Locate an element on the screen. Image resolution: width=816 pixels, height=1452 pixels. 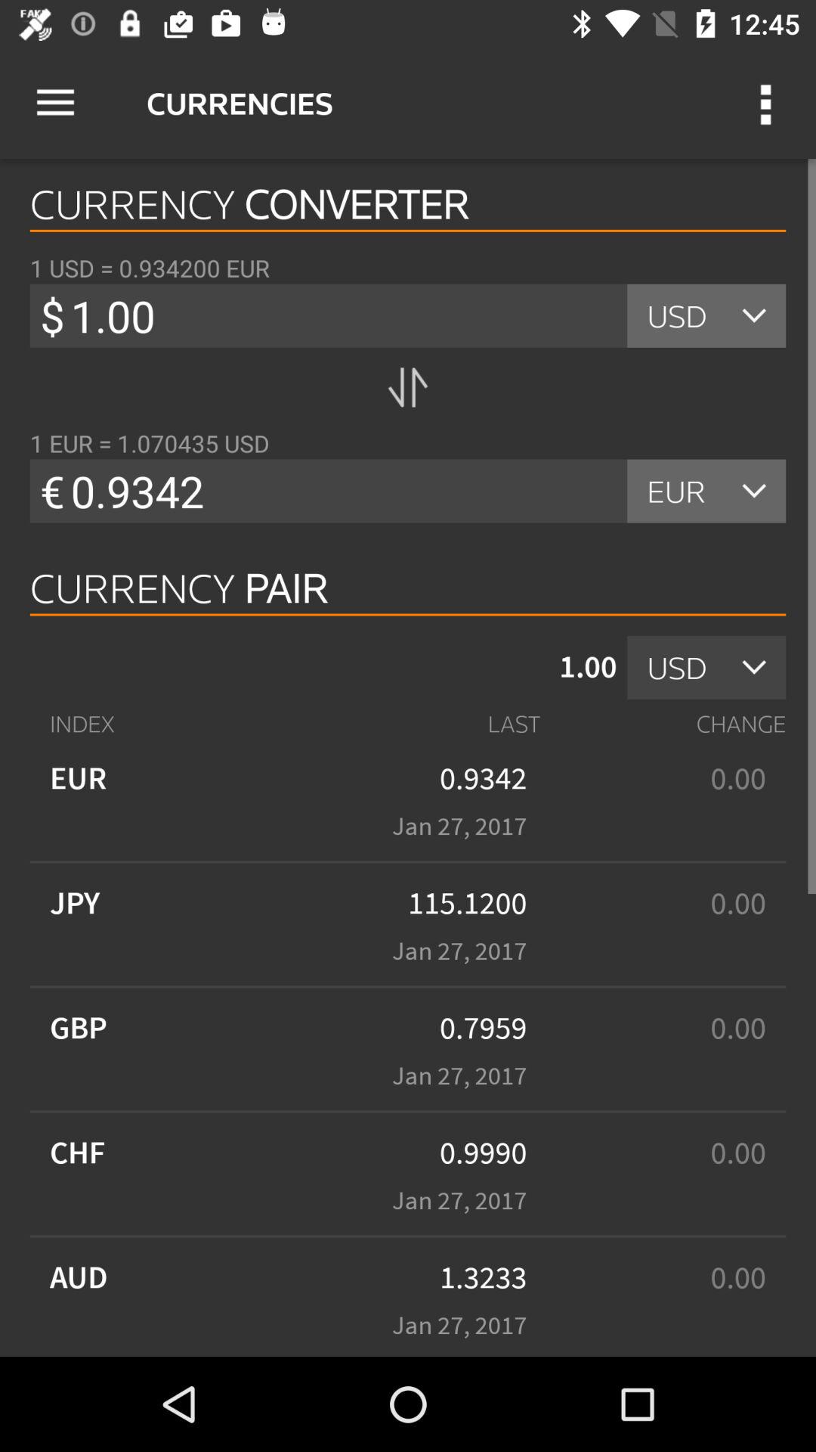
press the item to the left of currencies is located at coordinates (55, 103).